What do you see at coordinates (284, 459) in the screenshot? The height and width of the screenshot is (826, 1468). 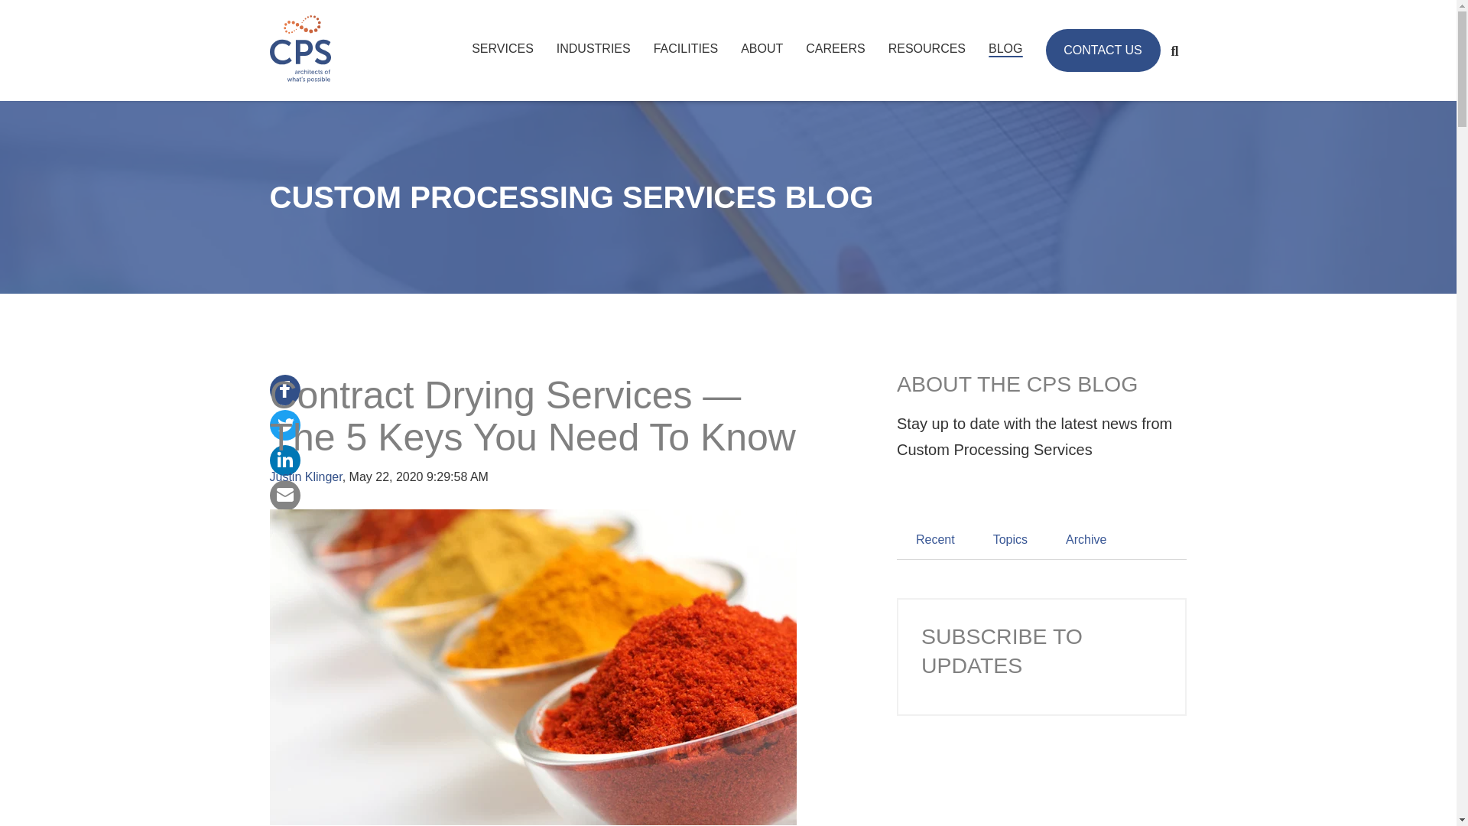 I see `LinkedIn` at bounding box center [284, 459].